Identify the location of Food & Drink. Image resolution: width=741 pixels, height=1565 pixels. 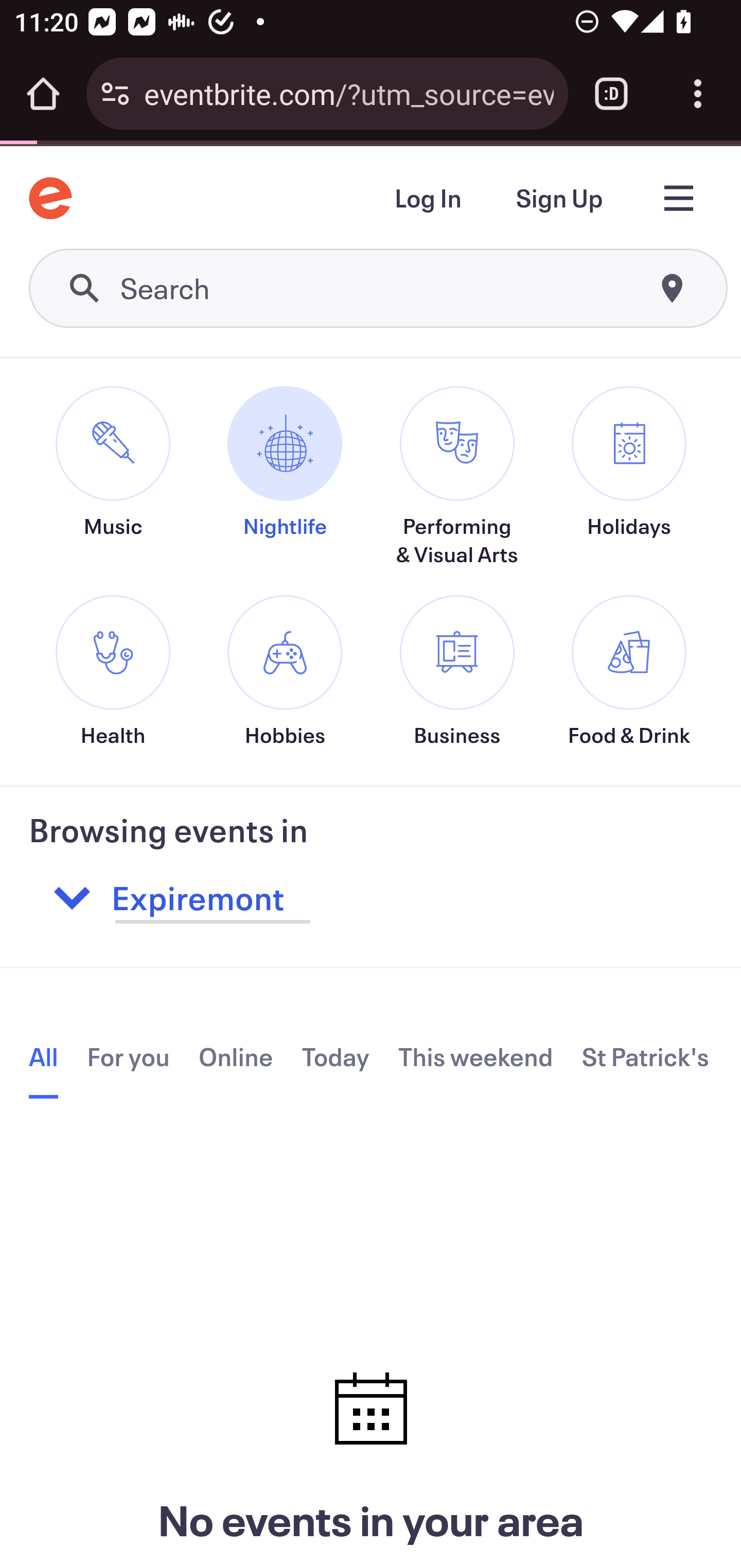
(629, 673).